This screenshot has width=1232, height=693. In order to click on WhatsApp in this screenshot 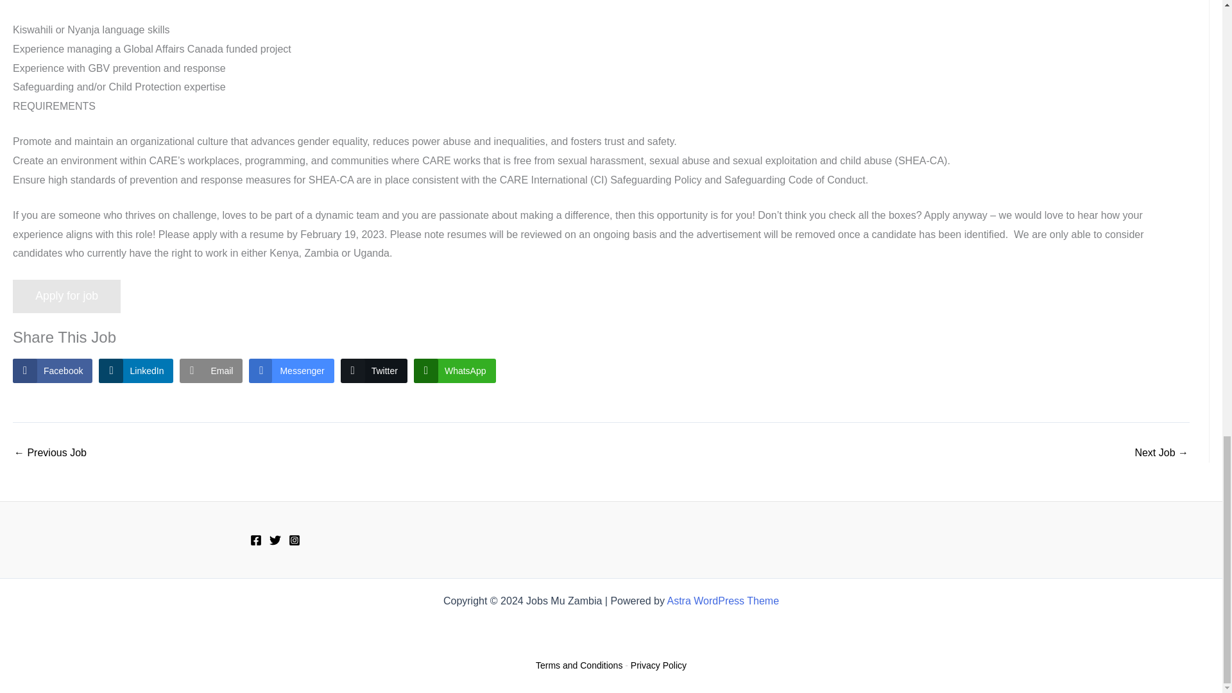, I will do `click(455, 371)`.